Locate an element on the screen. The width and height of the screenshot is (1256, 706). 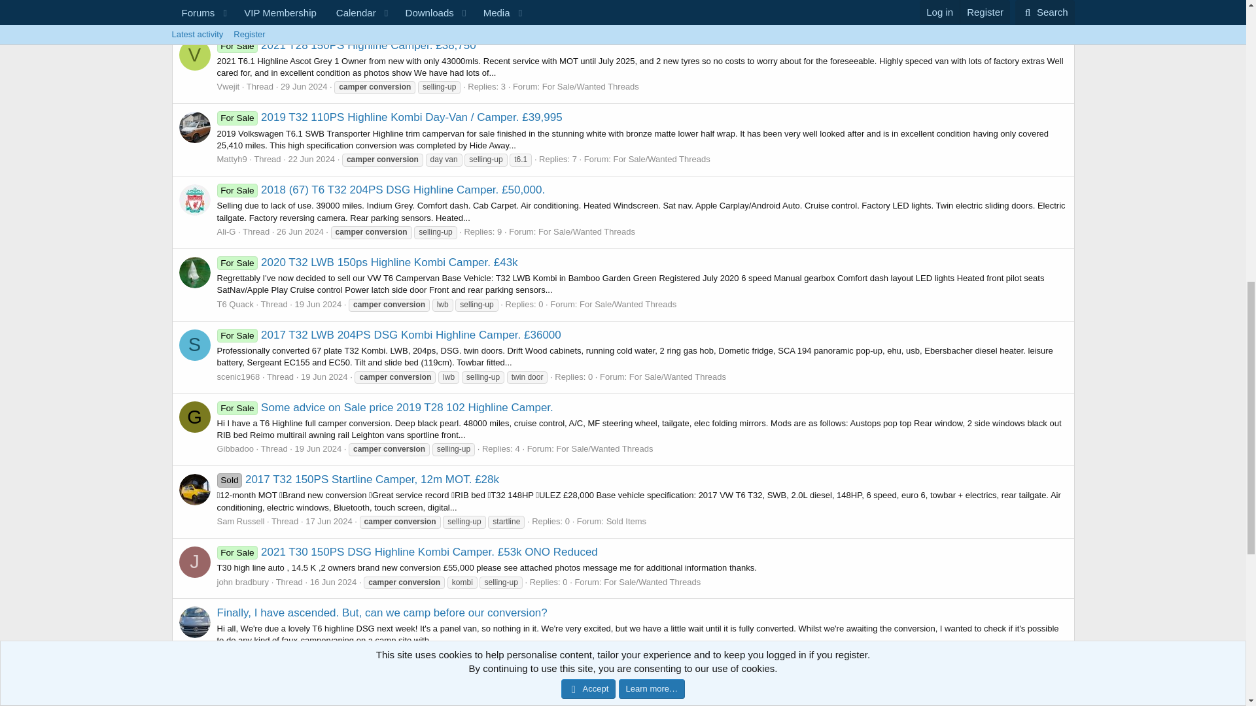
1 Jul 2024 at 14:56 is located at coordinates (307, 14).